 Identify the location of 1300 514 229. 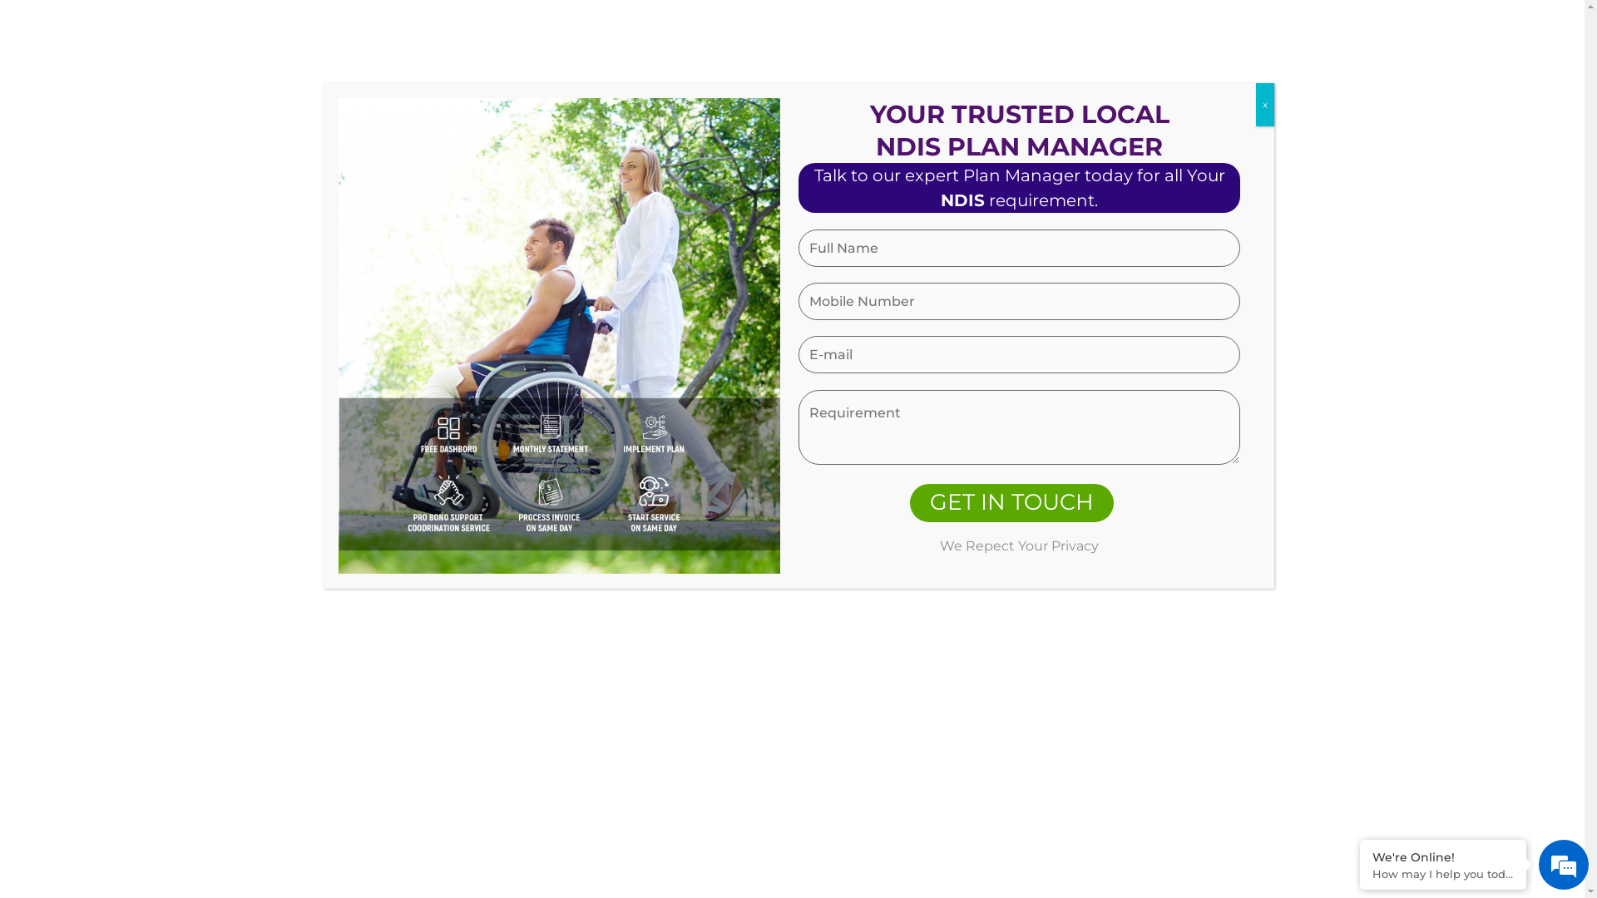
(236, 21).